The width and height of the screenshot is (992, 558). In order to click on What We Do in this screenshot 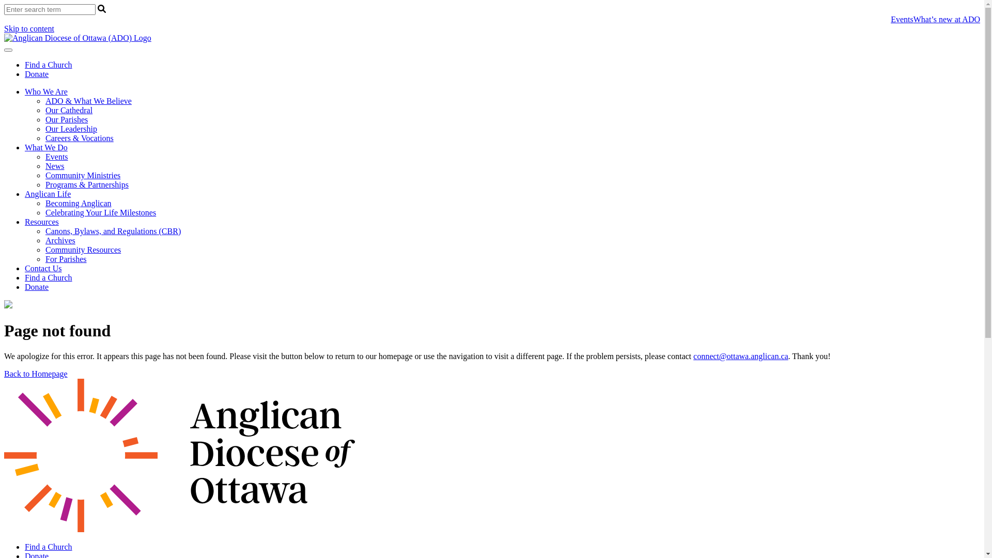, I will do `click(47, 148)`.